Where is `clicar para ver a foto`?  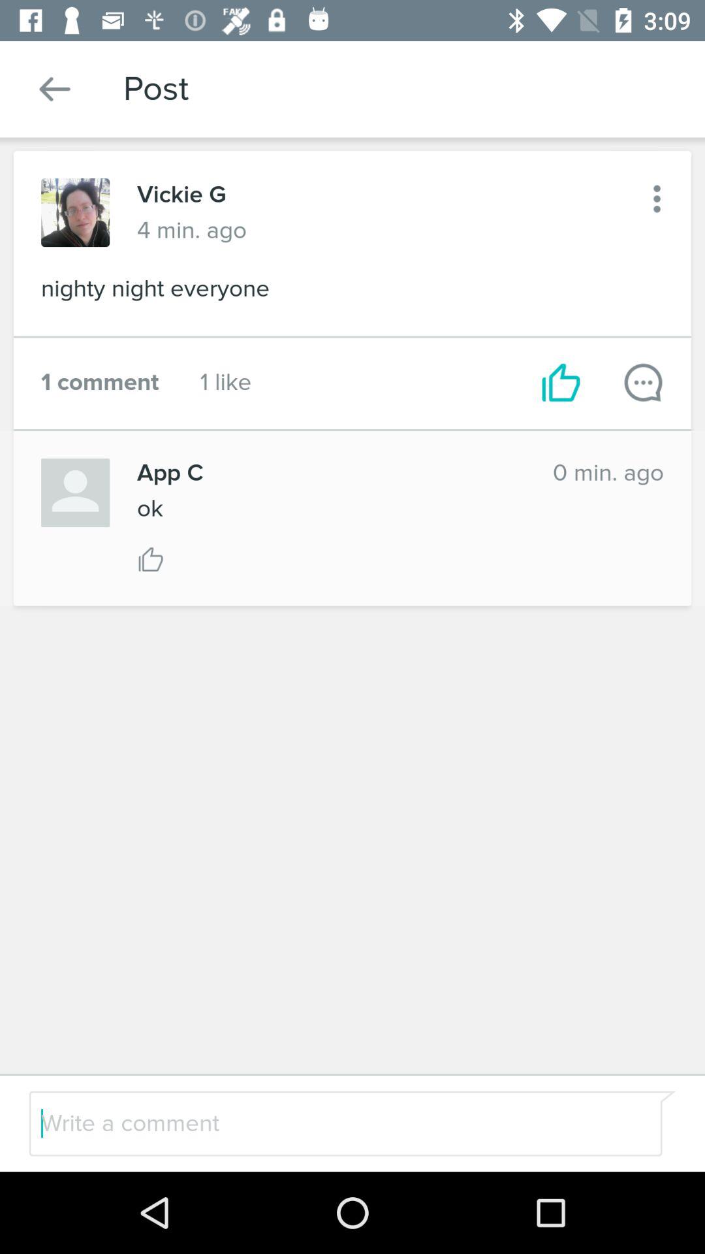 clicar para ver a foto is located at coordinates (76, 213).